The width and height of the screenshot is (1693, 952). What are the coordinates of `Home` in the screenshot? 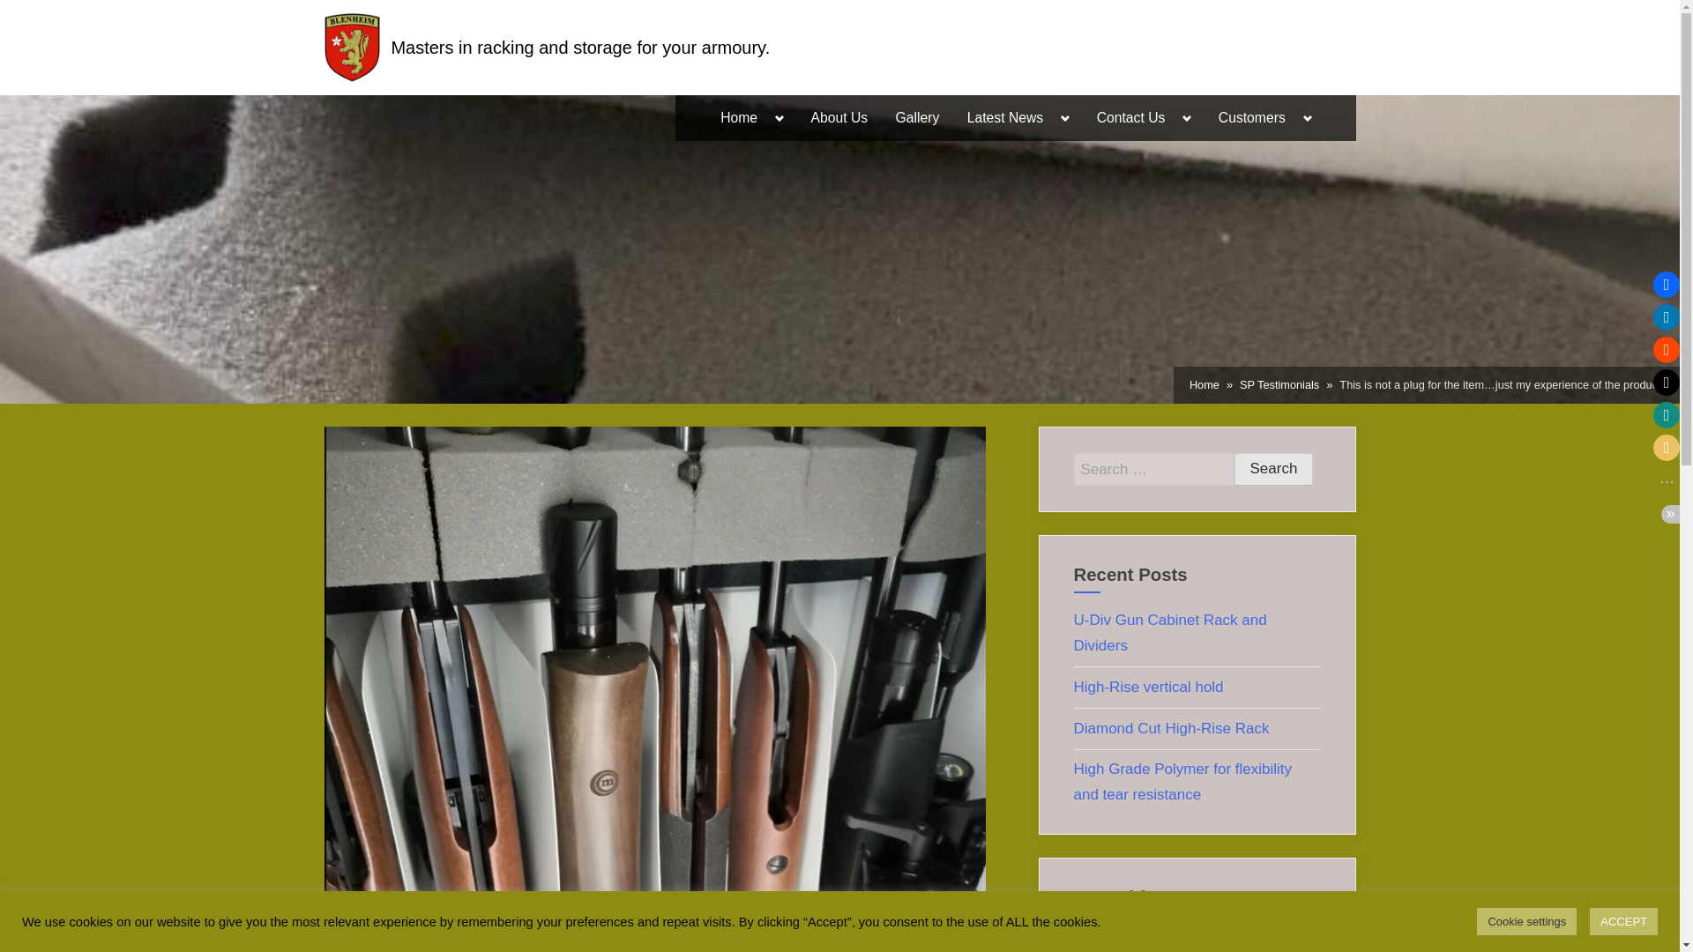 It's located at (1204, 384).